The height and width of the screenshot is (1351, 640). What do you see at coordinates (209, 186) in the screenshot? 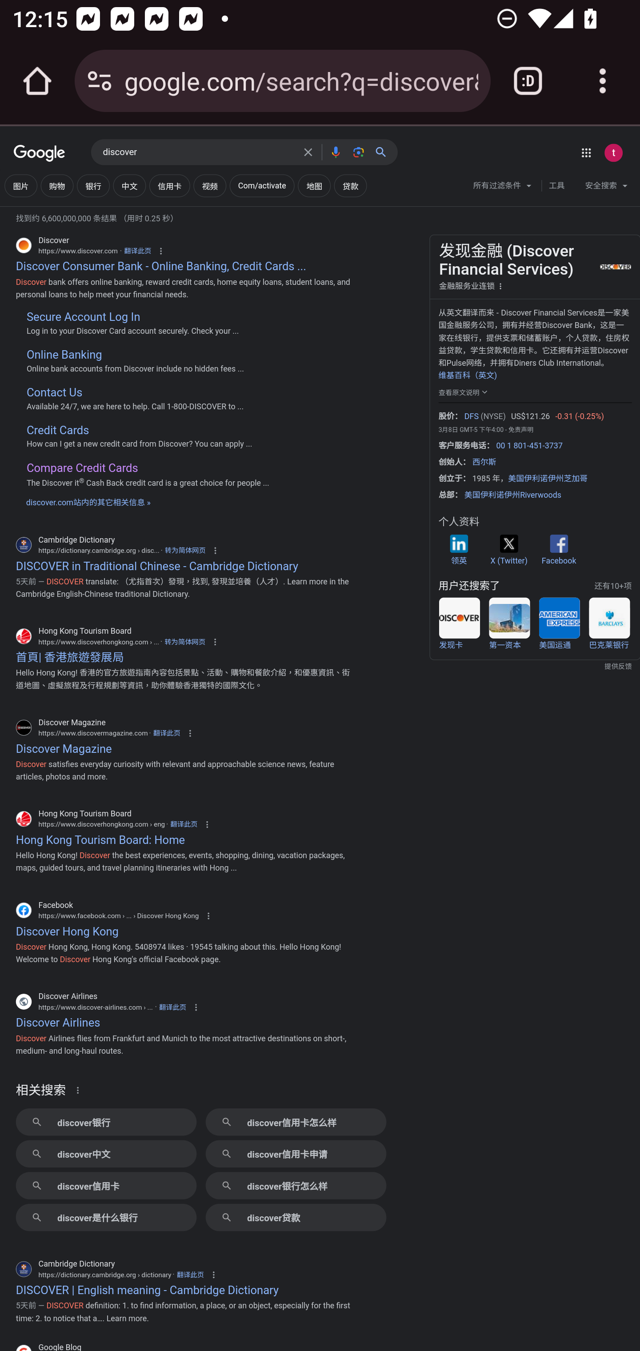
I see `视频` at bounding box center [209, 186].